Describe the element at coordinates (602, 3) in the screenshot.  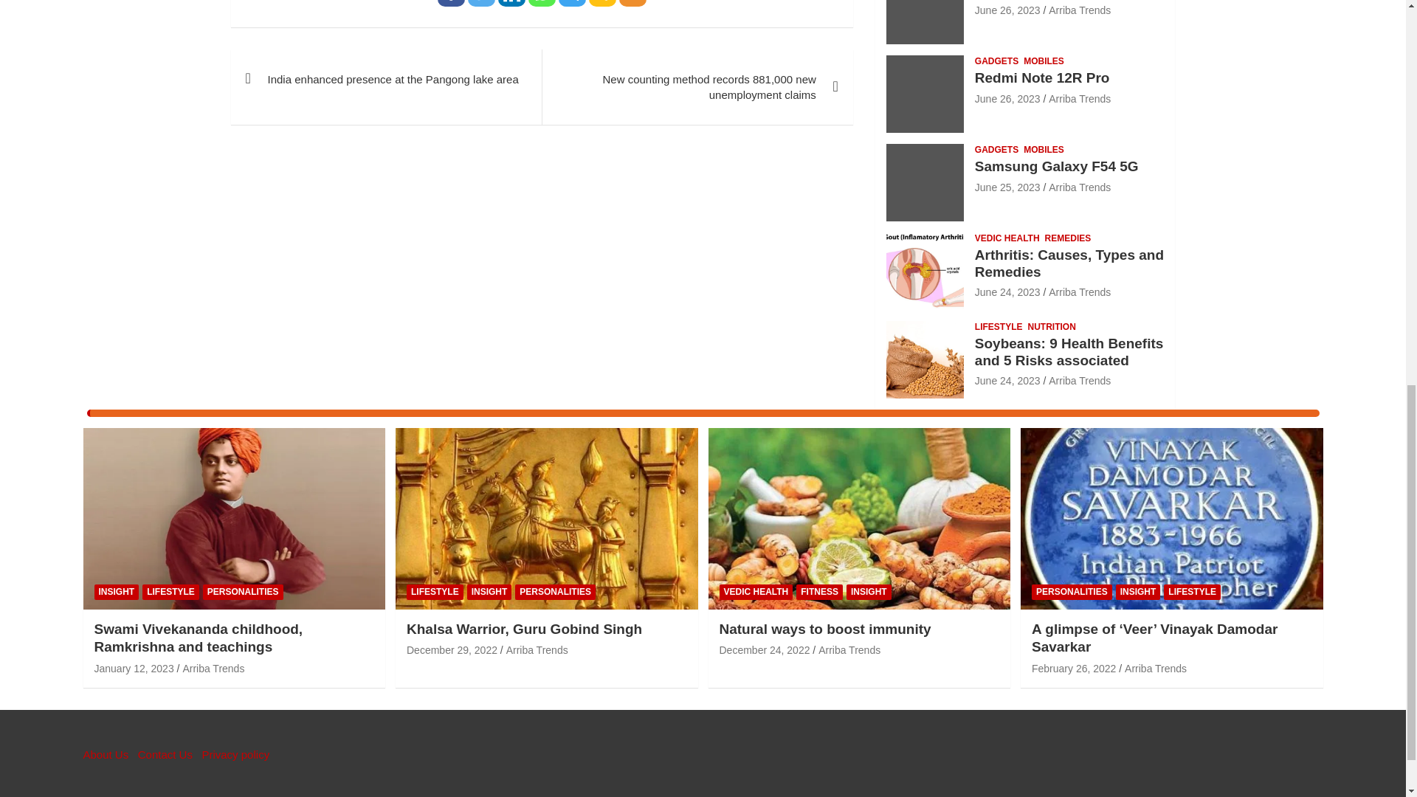
I see `Copy Link` at that location.